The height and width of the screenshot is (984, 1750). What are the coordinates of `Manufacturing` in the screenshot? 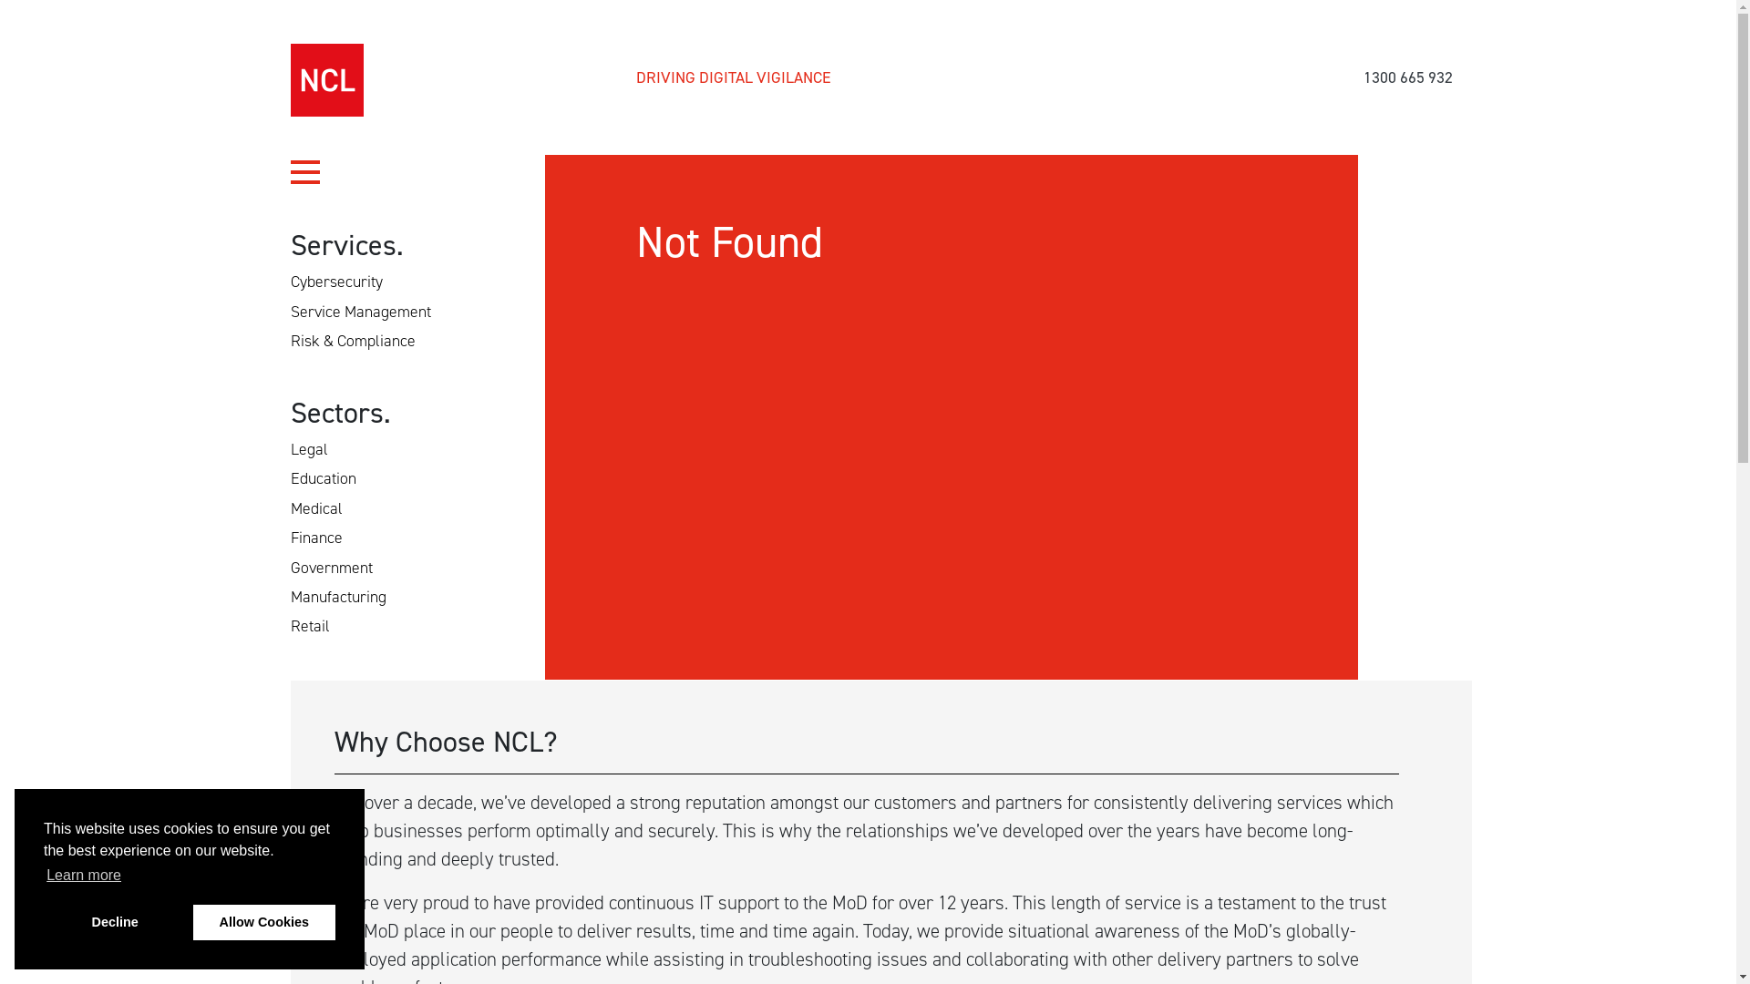 It's located at (345, 597).